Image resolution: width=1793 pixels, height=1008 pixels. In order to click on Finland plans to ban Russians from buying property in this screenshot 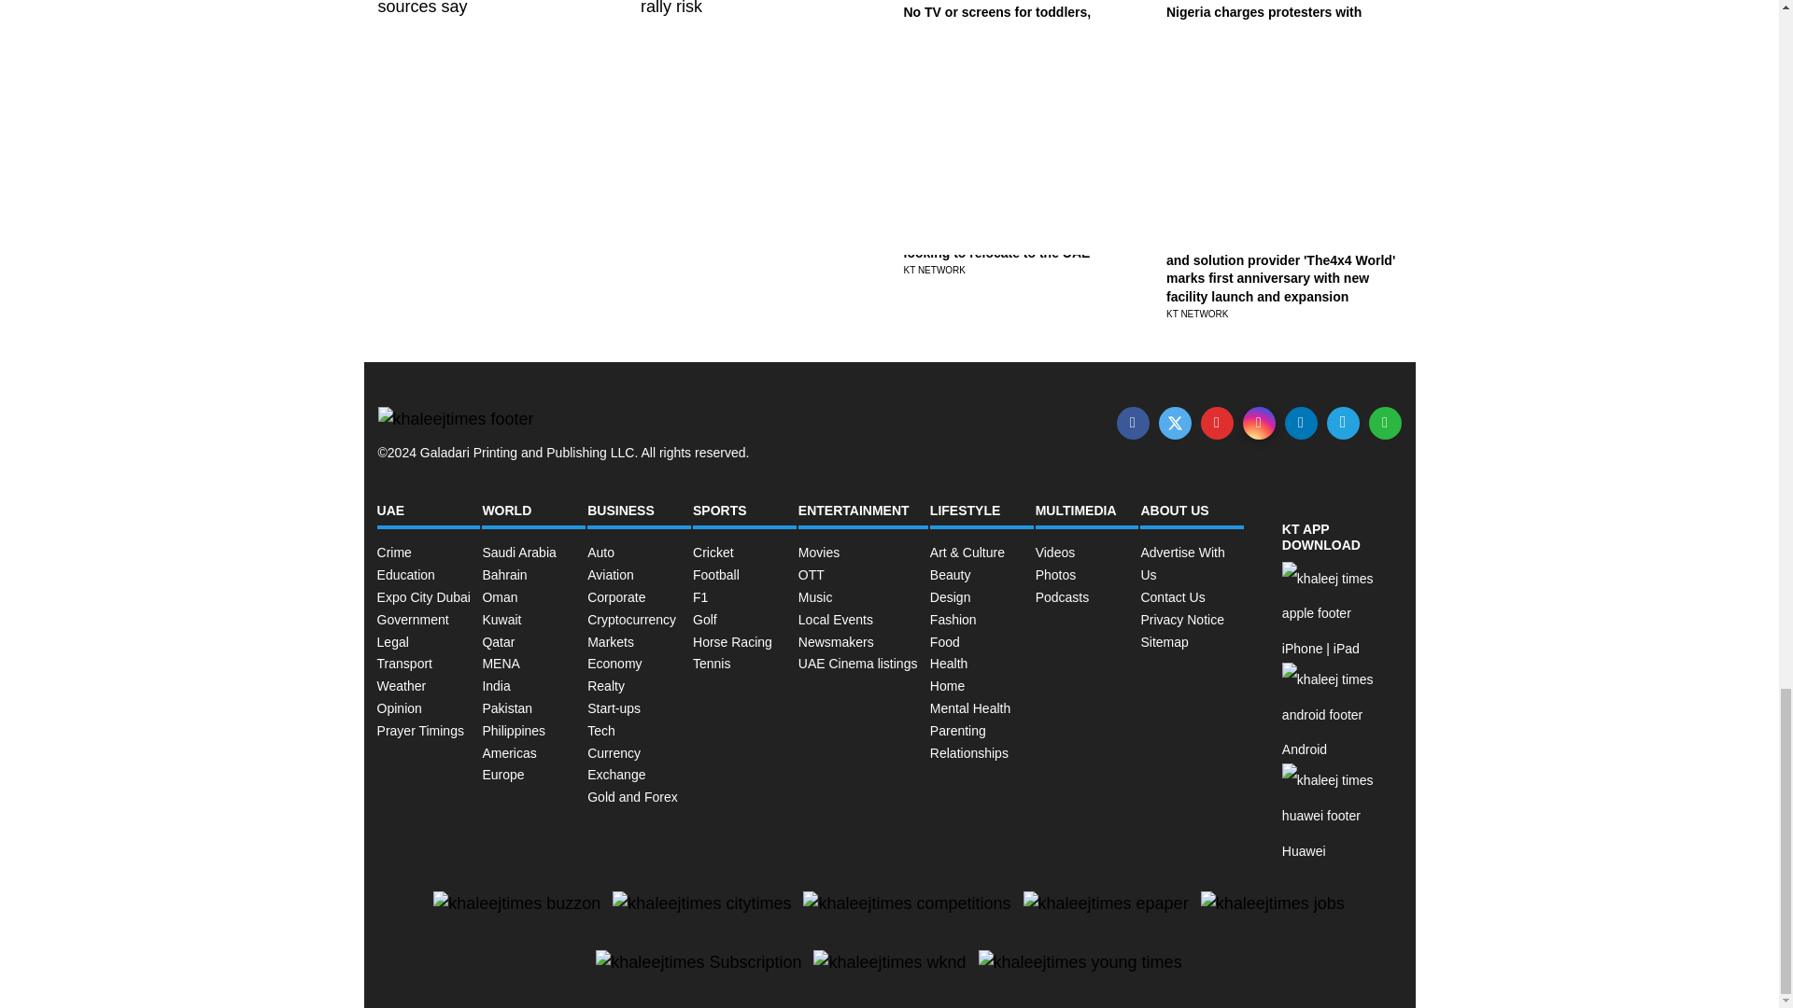, I will do `click(751, 175)`.